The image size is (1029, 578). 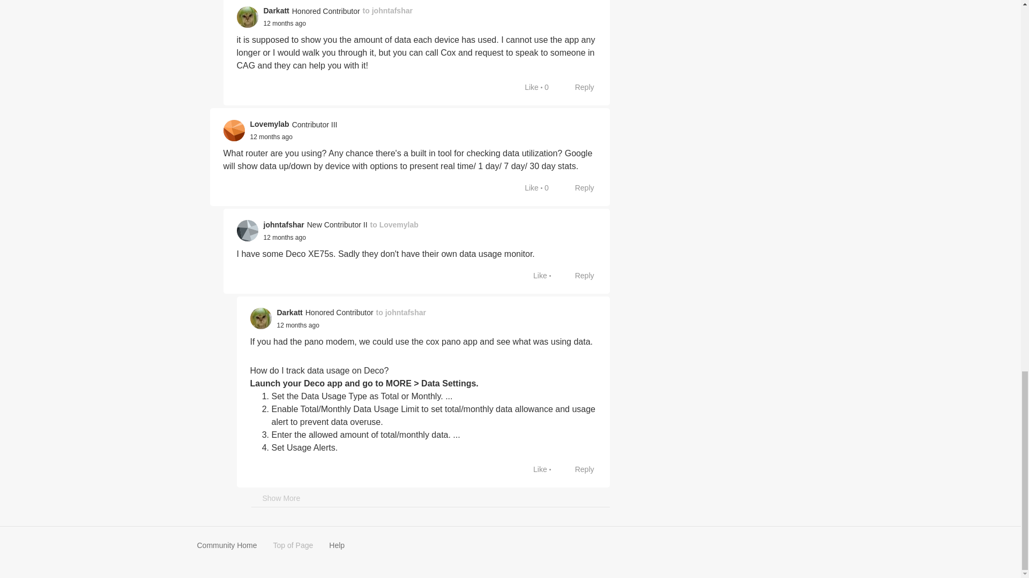 I want to click on August 4, 2023 at 5:04 AM, so click(x=271, y=137).